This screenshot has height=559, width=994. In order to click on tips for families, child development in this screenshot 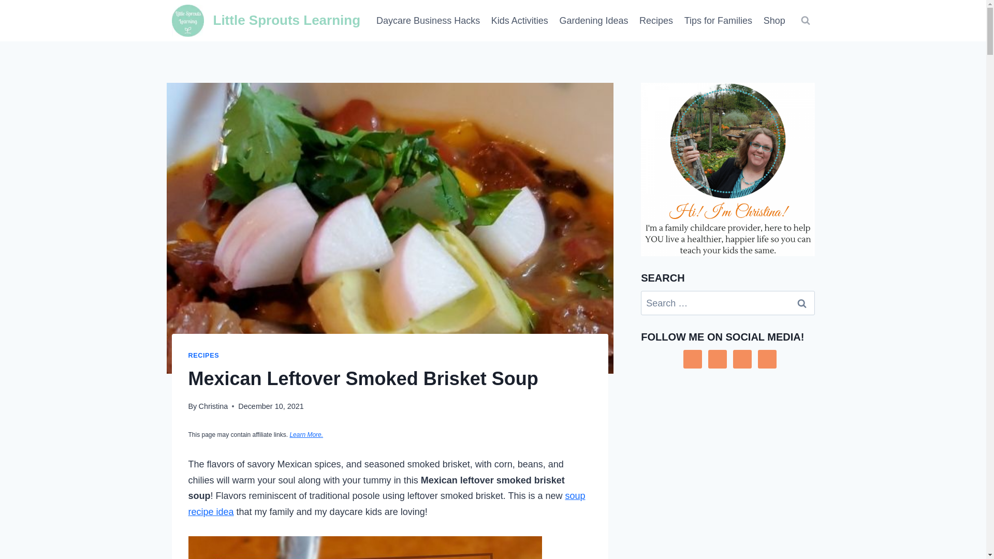, I will do `click(718, 21)`.